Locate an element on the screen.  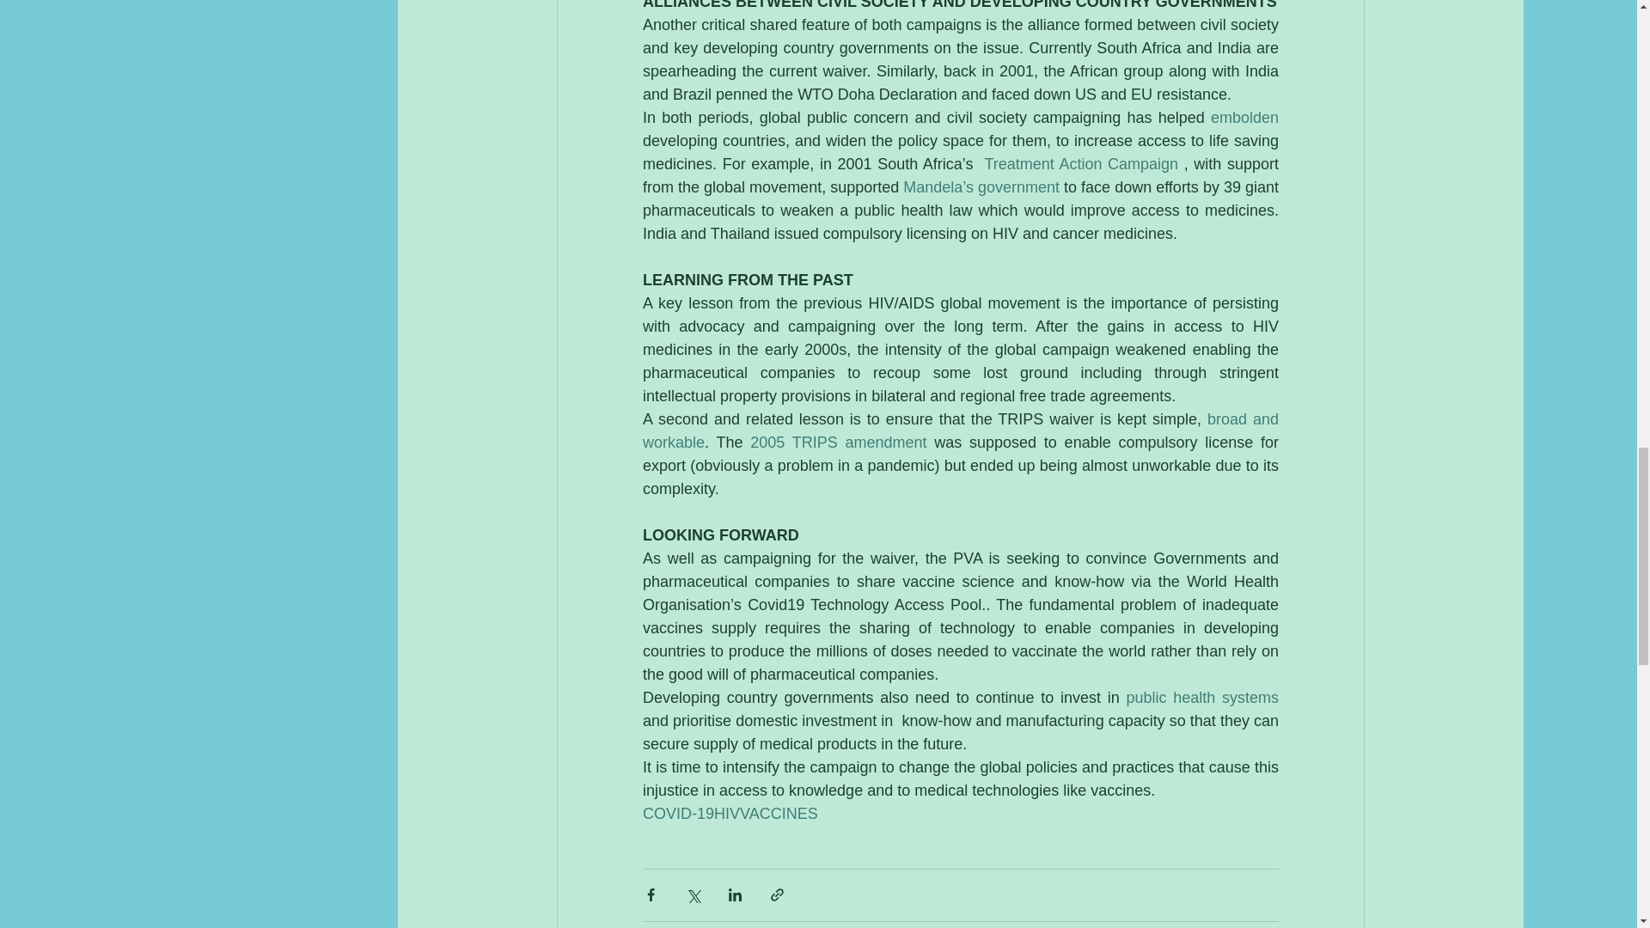
Treatment Action Campaign is located at coordinates (1080, 163).